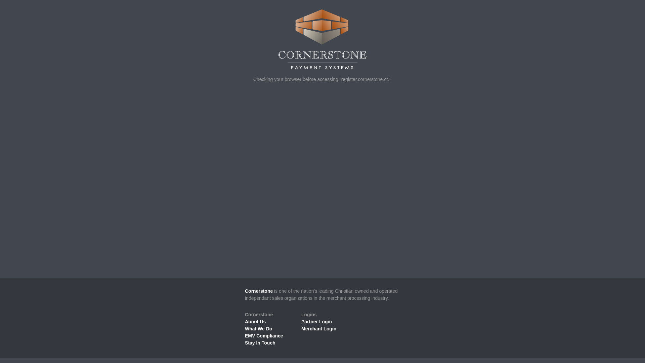  What do you see at coordinates (260, 343) in the screenshot?
I see `Stay In Touch` at bounding box center [260, 343].